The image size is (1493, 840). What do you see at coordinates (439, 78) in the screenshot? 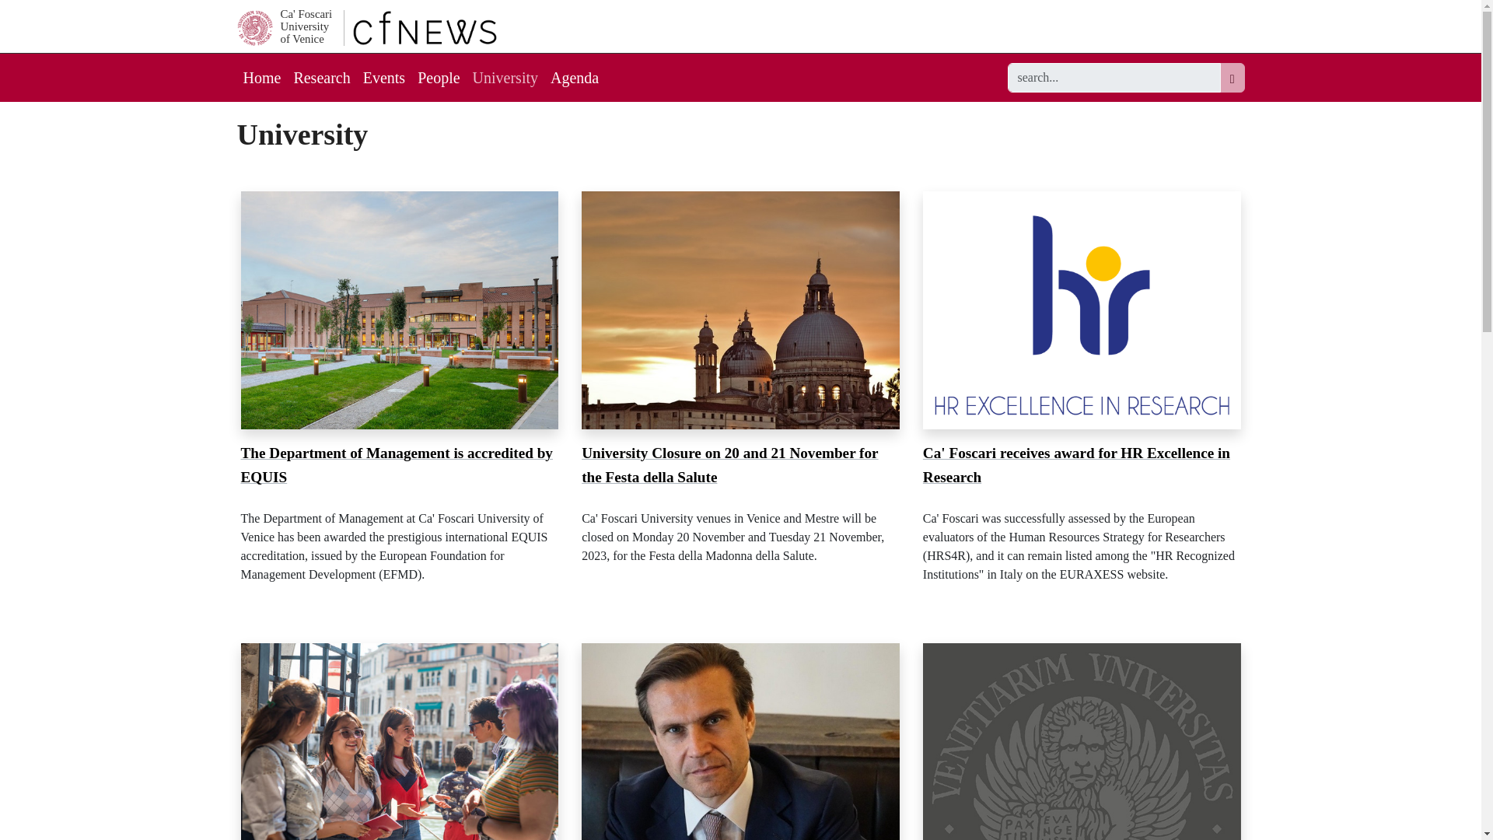
I see `Home` at bounding box center [439, 78].